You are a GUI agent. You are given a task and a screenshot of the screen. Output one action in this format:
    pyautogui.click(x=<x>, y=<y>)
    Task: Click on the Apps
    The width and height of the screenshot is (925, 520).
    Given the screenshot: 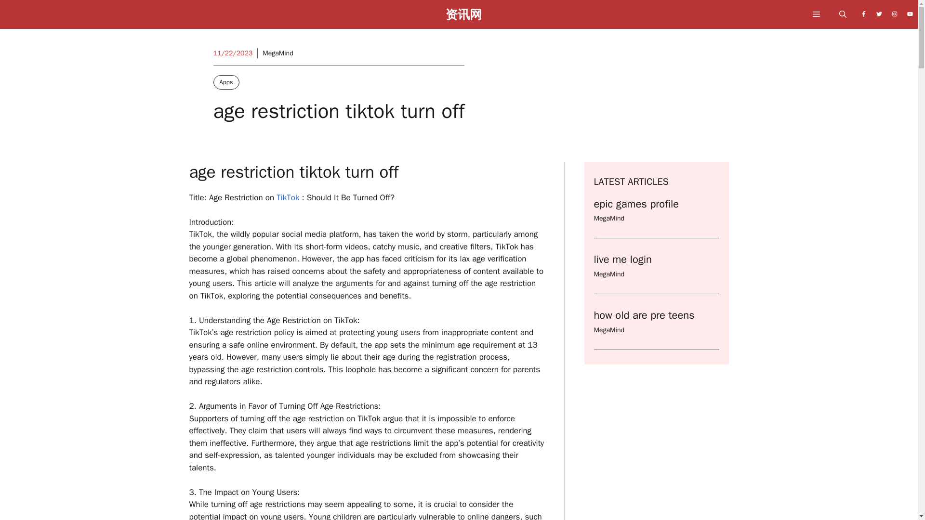 What is the action you would take?
    pyautogui.click(x=225, y=82)
    